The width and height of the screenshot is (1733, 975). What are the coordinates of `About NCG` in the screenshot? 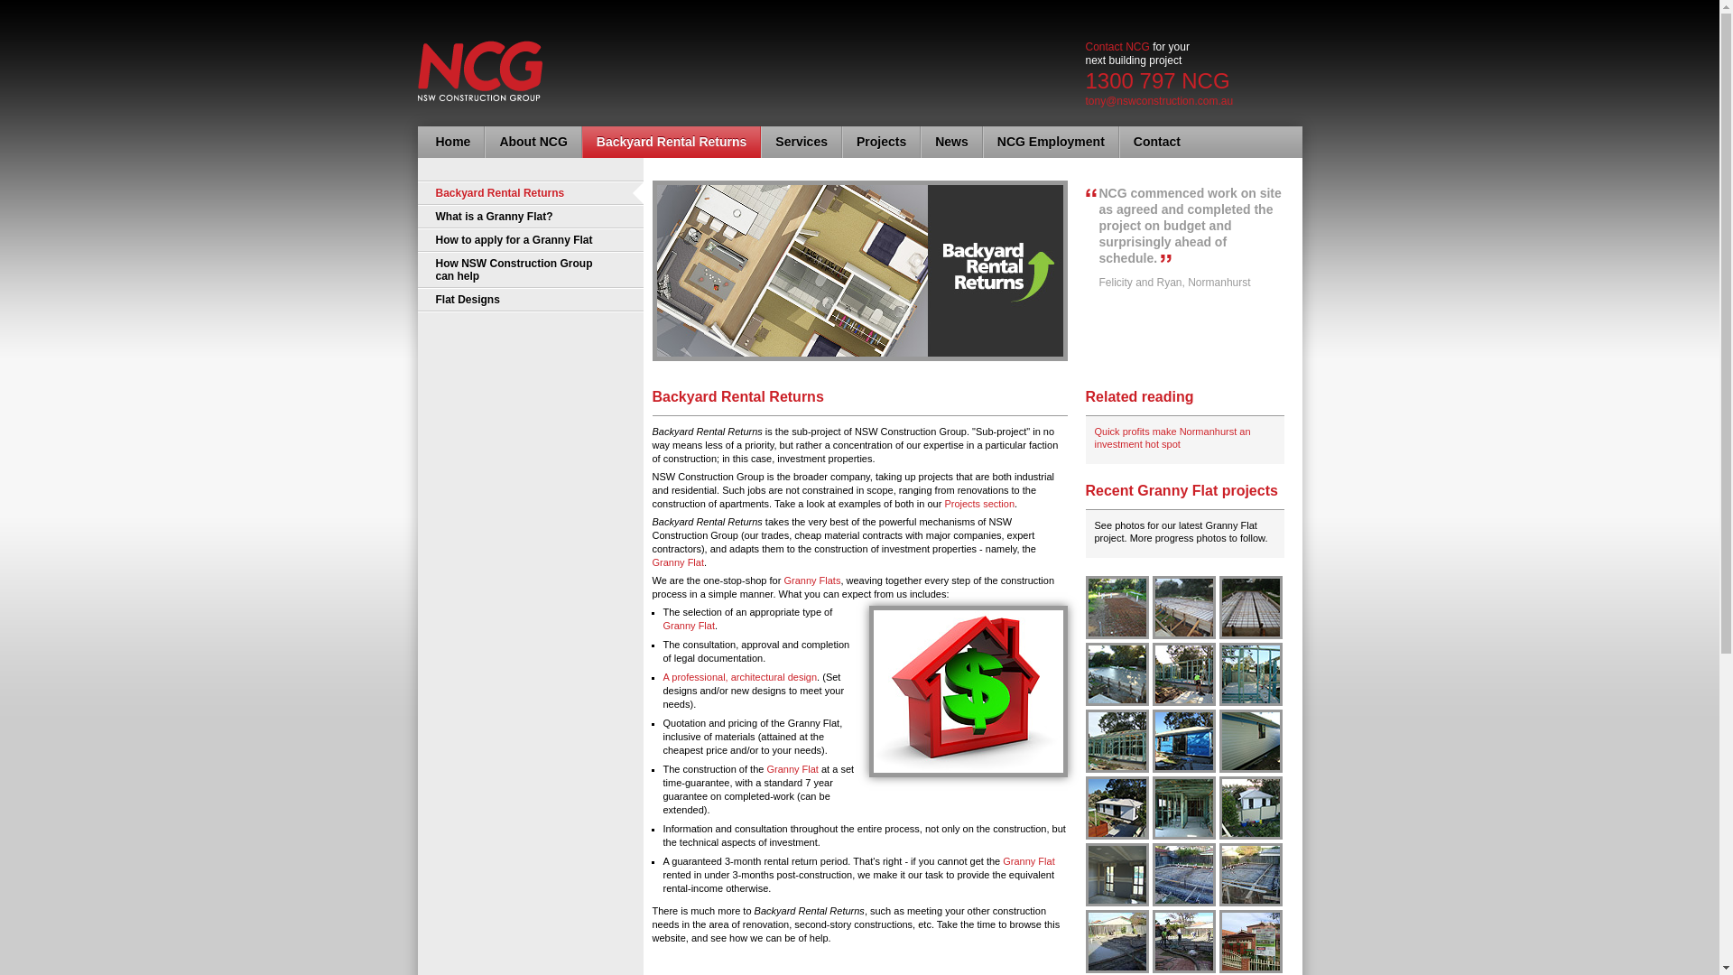 It's located at (533, 143).